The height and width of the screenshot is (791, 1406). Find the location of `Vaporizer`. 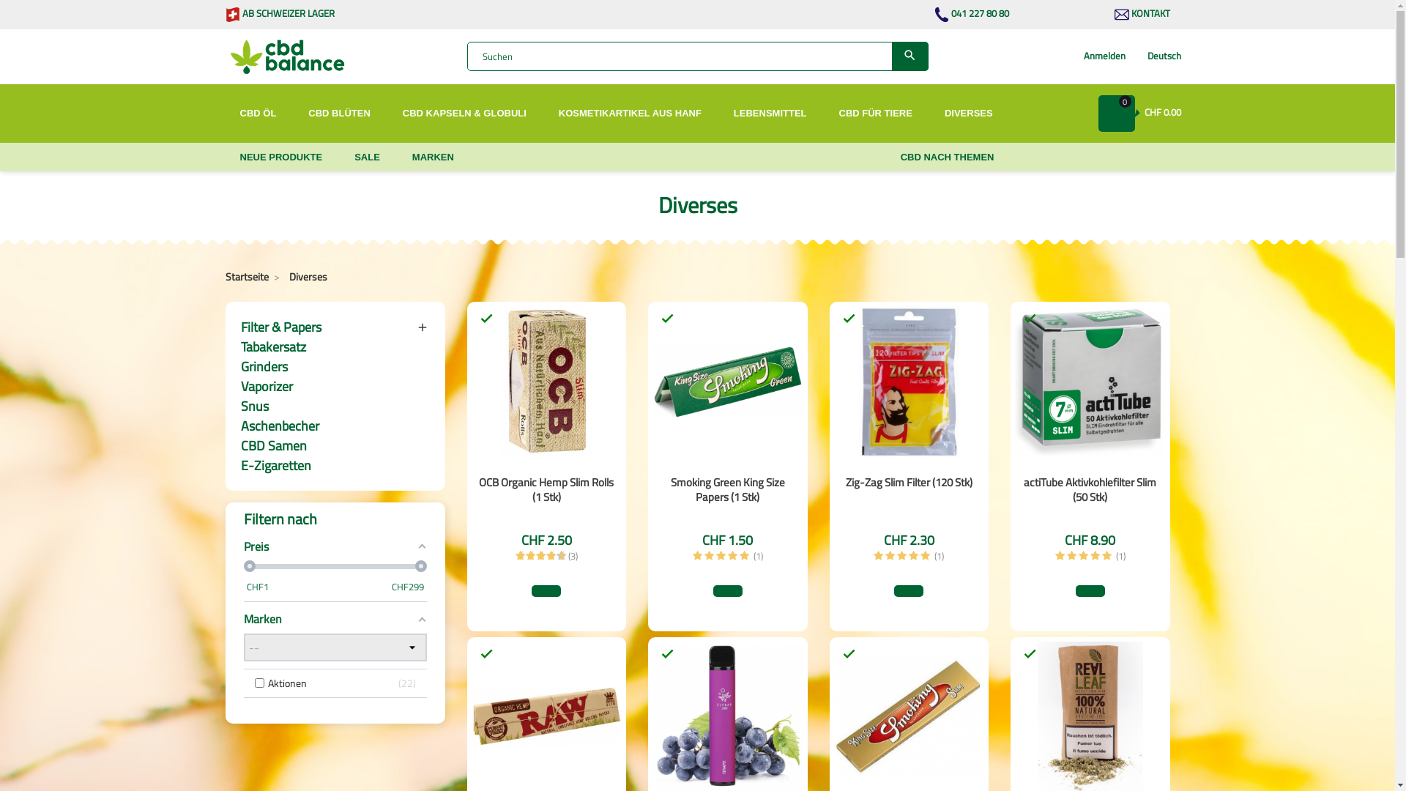

Vaporizer is located at coordinates (335, 387).